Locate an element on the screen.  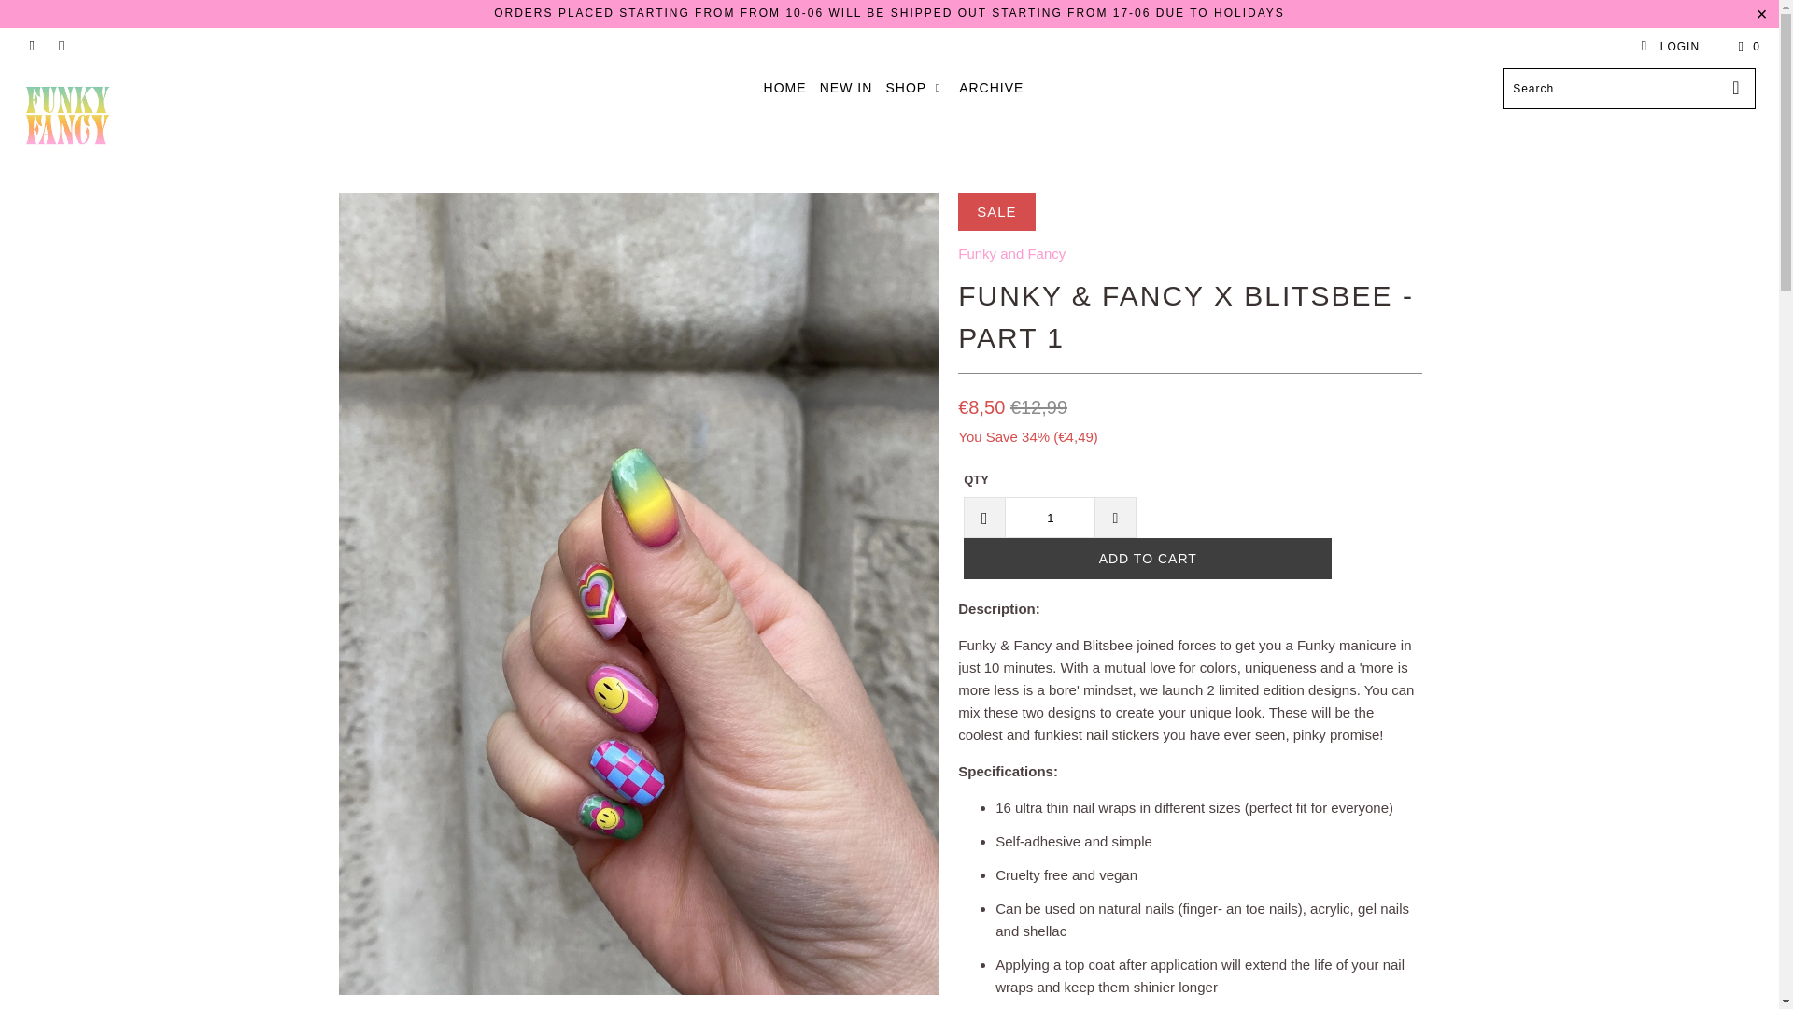
My Account  is located at coordinates (1670, 47).